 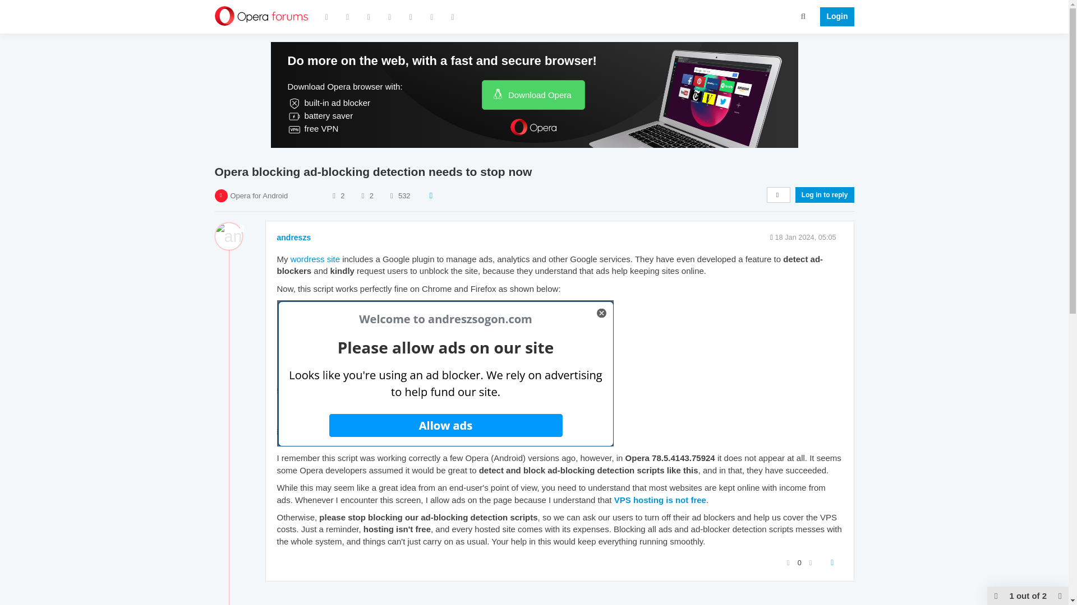 I want to click on Log in to reply, so click(x=825, y=194).